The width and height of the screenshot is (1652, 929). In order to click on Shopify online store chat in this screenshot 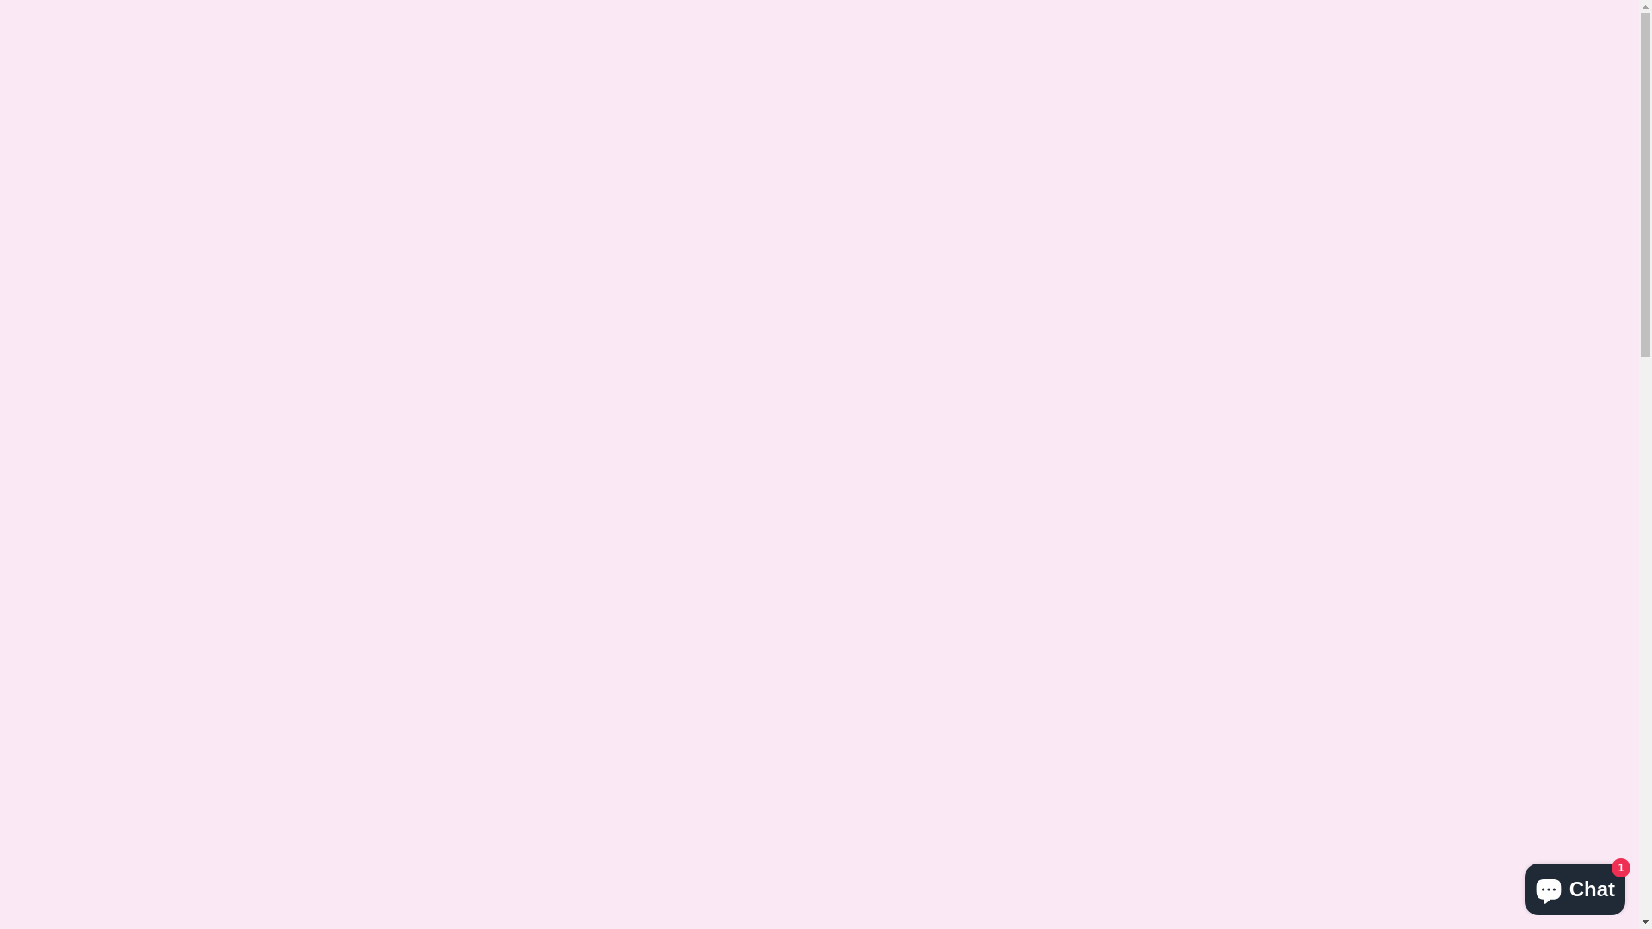, I will do `click(1575, 886)`.